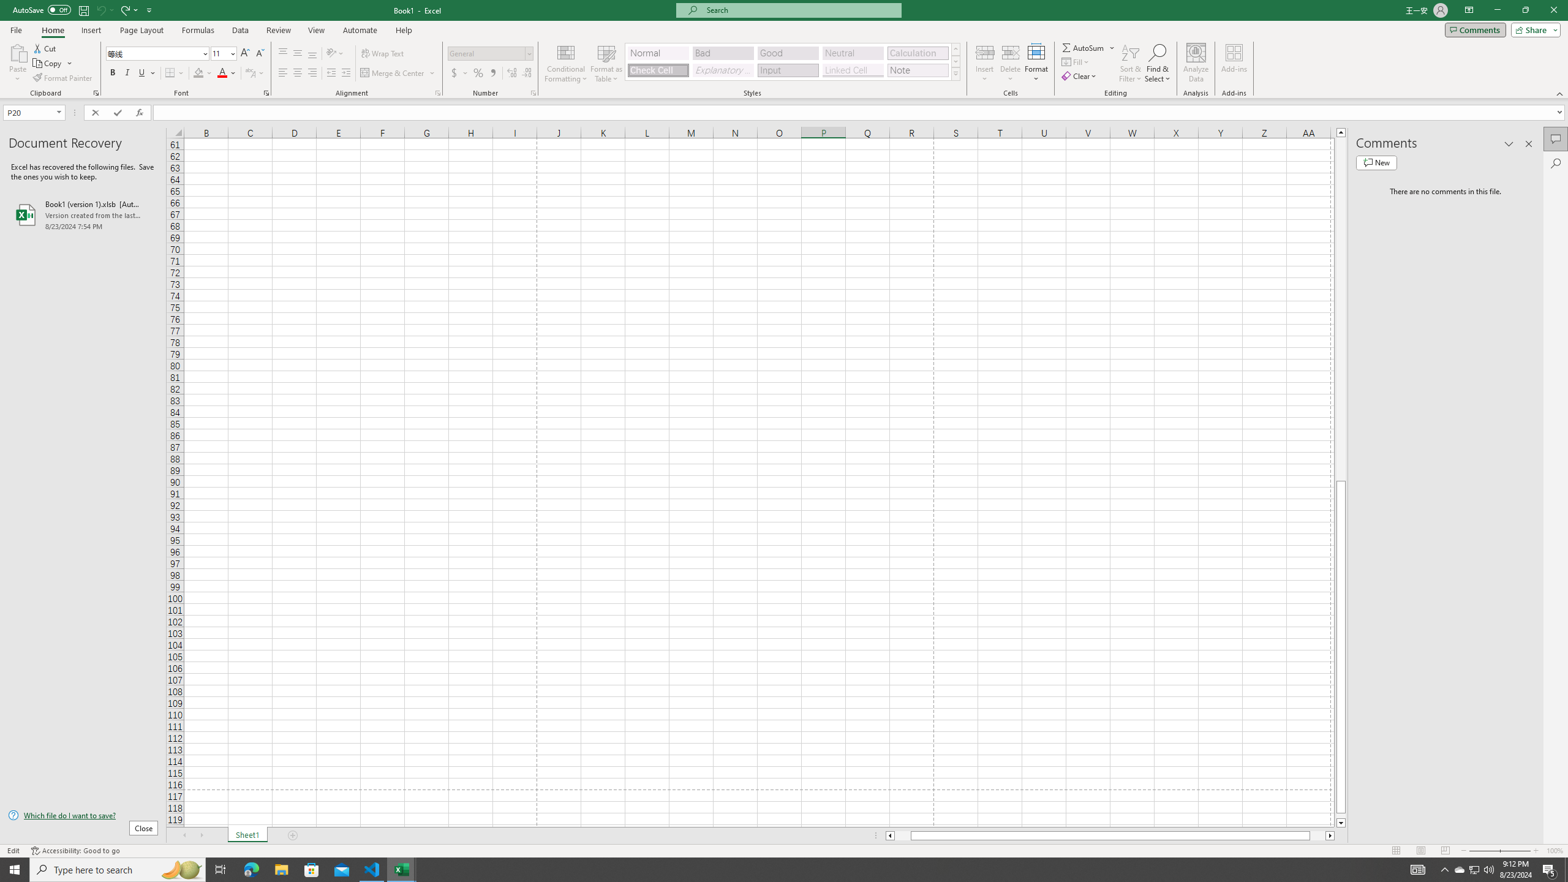  Describe the element at coordinates (312, 54) in the screenshot. I see `Bottom Align` at that location.